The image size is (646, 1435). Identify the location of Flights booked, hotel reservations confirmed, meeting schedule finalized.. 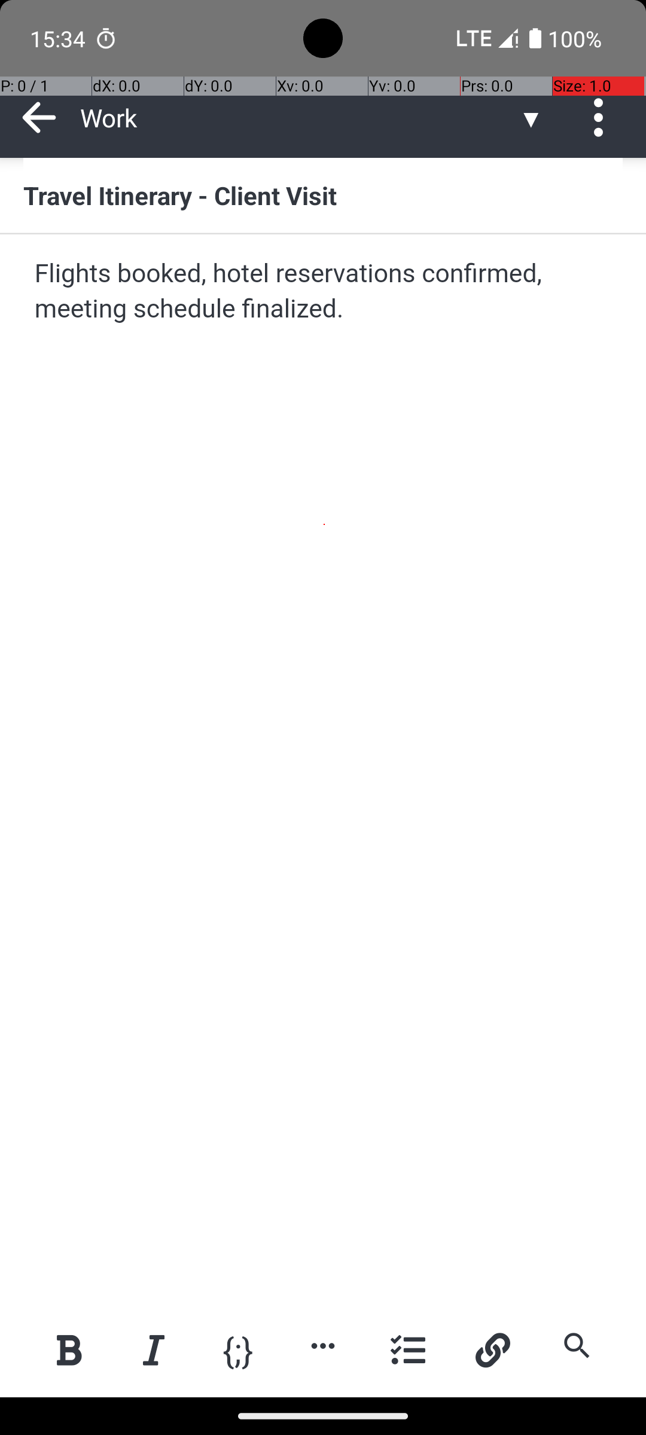
(324, 292).